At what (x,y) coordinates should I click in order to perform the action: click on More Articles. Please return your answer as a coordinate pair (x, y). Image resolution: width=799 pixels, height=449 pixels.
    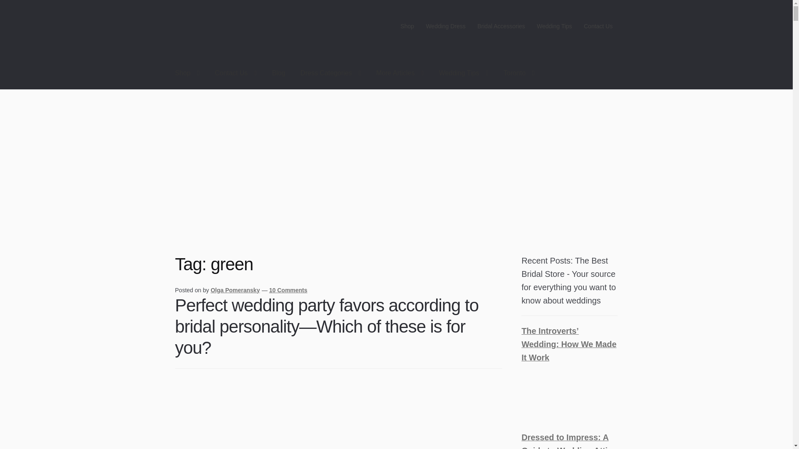
    Looking at the image, I should click on (399, 73).